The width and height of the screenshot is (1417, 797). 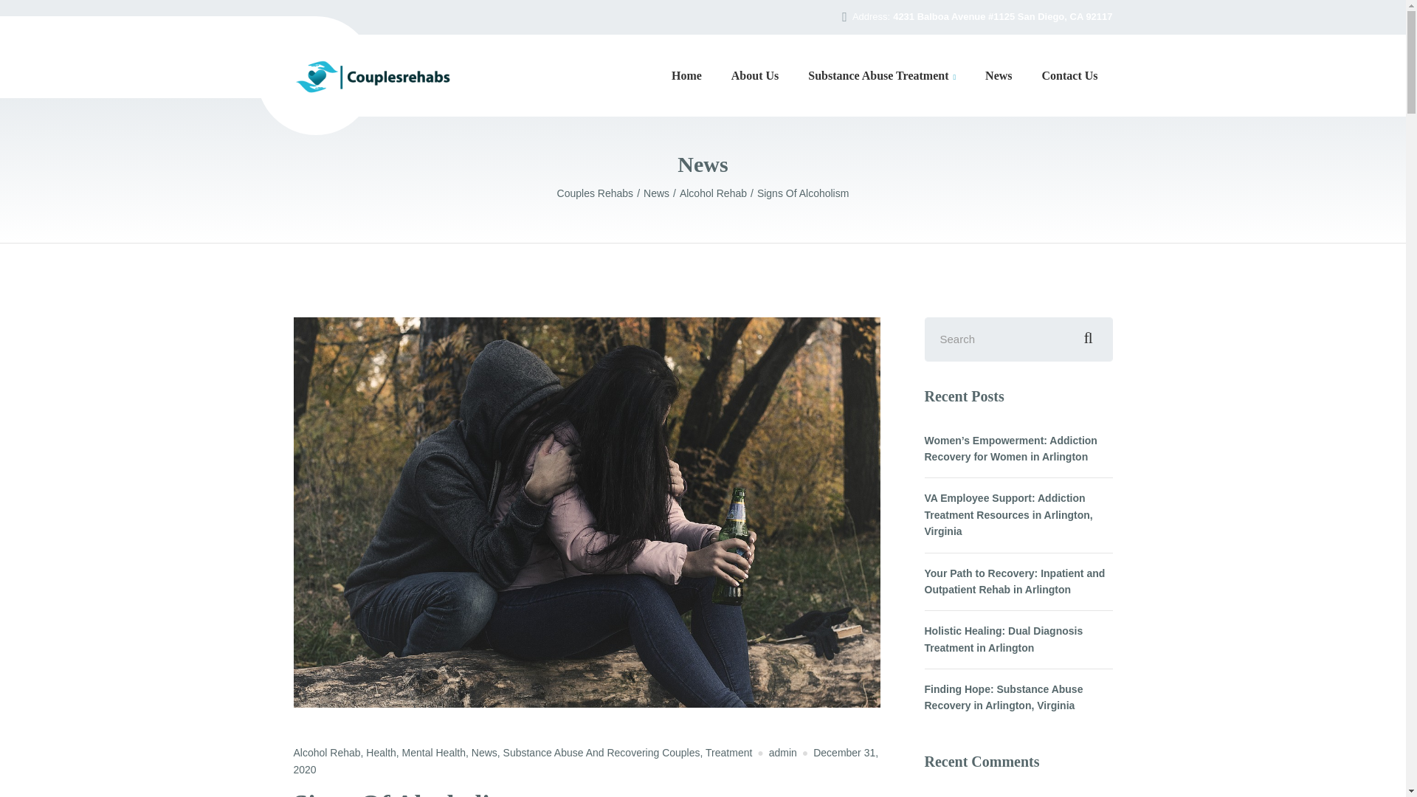 I want to click on Health, so click(x=380, y=753).